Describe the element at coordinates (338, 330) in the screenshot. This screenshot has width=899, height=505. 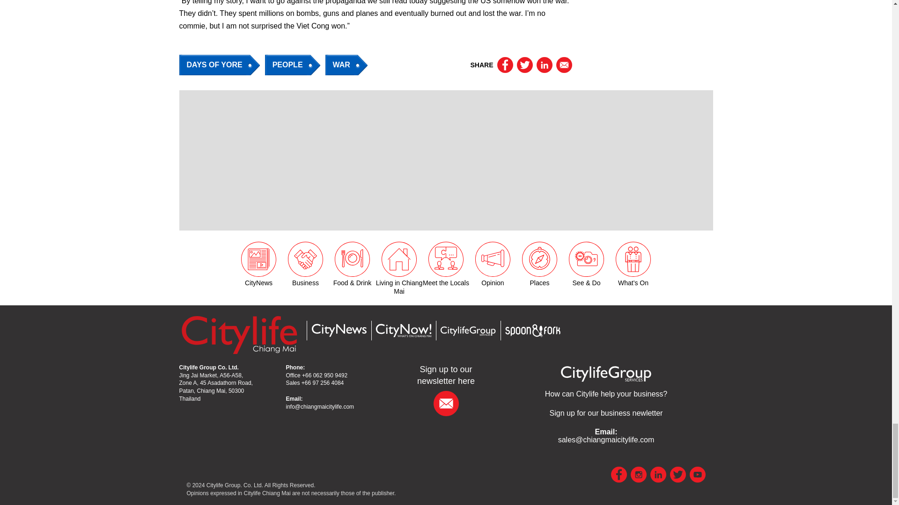
I see `CityNews` at that location.